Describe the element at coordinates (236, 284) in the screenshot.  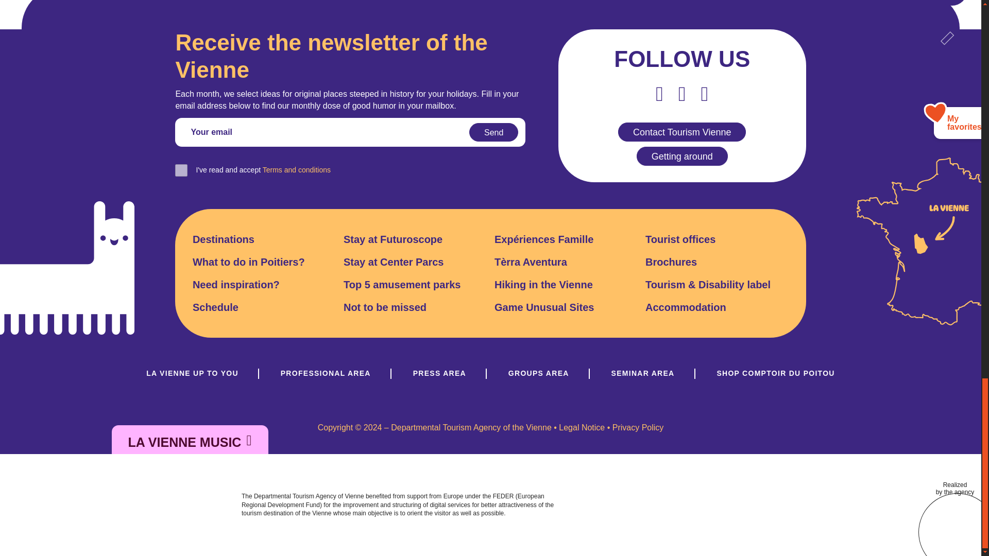
I see `Need inspiration?` at that location.